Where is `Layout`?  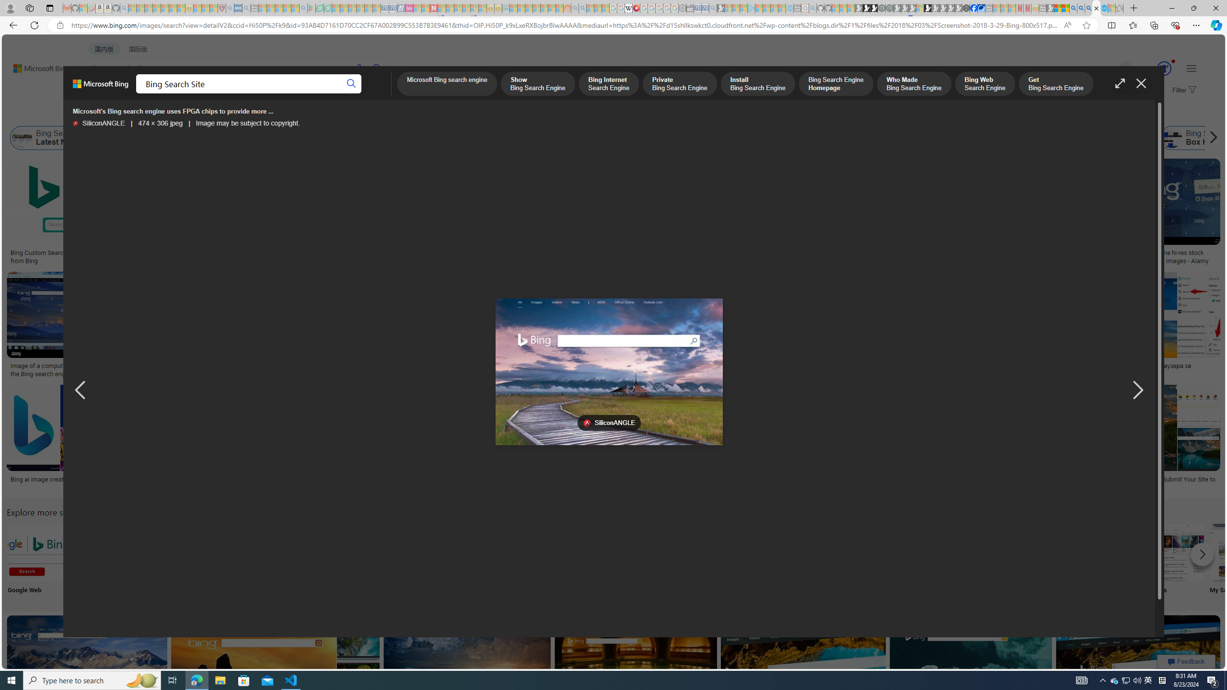 Layout is located at coordinates (213, 114).